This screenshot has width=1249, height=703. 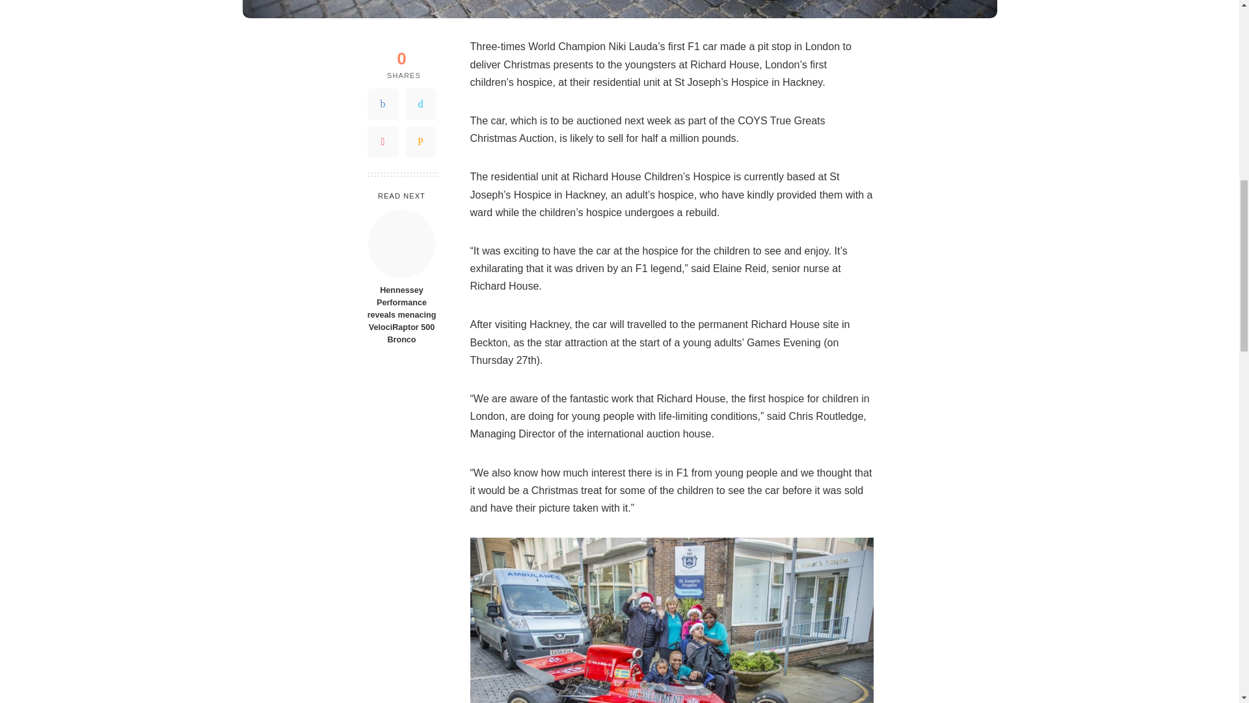 What do you see at coordinates (420, 94) in the screenshot?
I see `Twitter` at bounding box center [420, 94].